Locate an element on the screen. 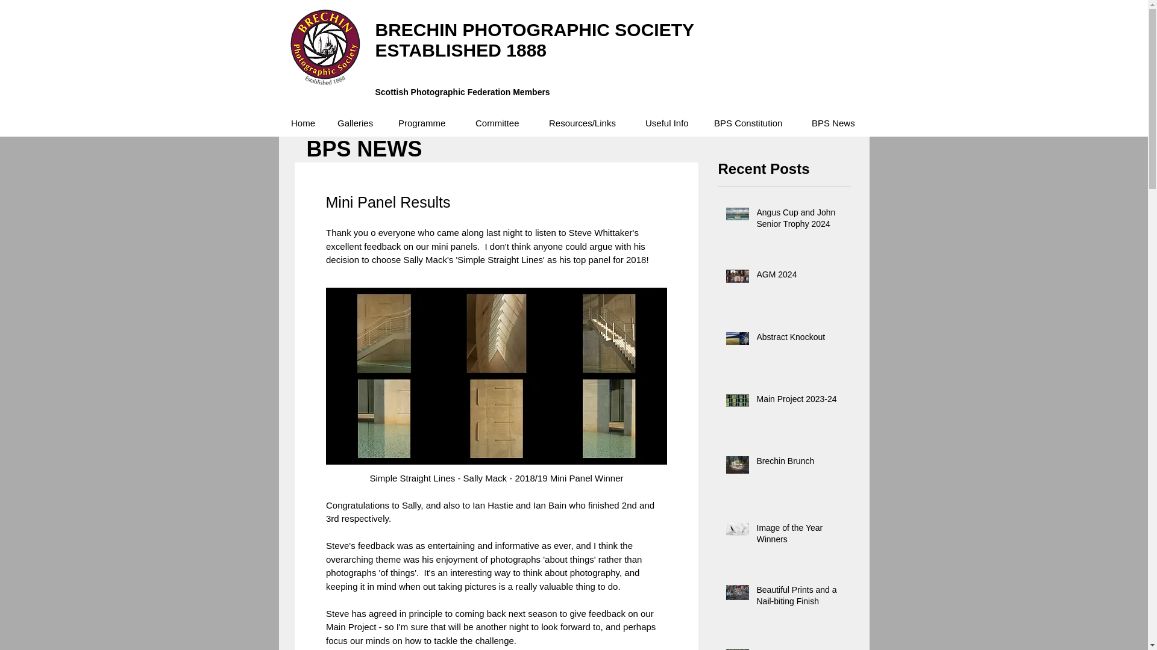 The height and width of the screenshot is (650, 1157). Main Project 2023-24 is located at coordinates (800, 402).